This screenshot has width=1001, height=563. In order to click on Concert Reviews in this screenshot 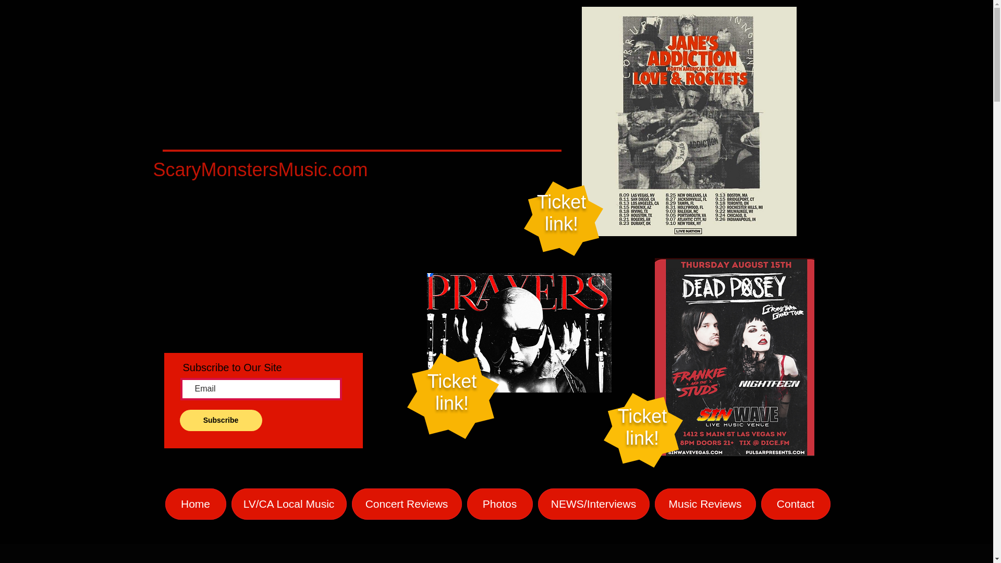, I will do `click(561, 213)`.